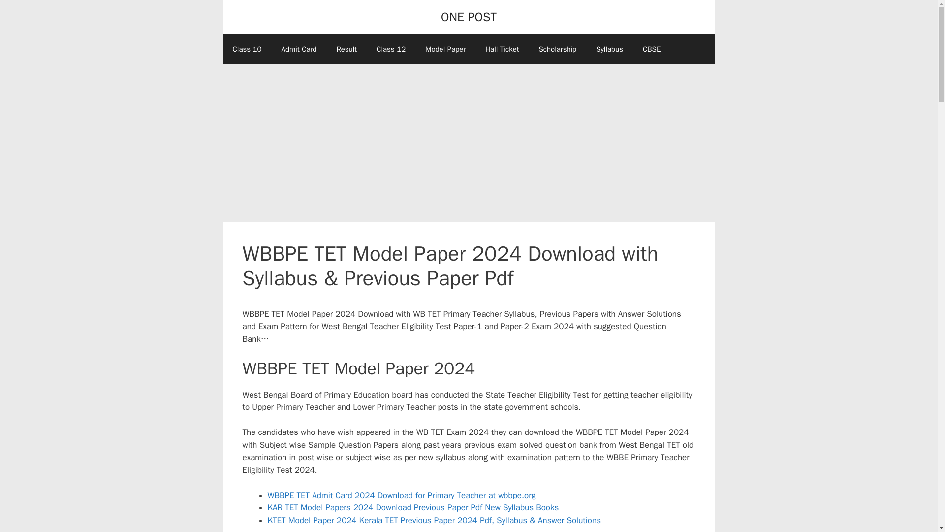  What do you see at coordinates (247, 49) in the screenshot?
I see `Class 10` at bounding box center [247, 49].